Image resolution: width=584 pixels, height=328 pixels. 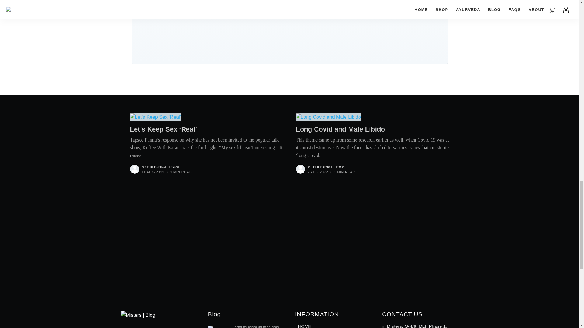 I want to click on M! EDITORIAL TEAM, so click(x=325, y=167).